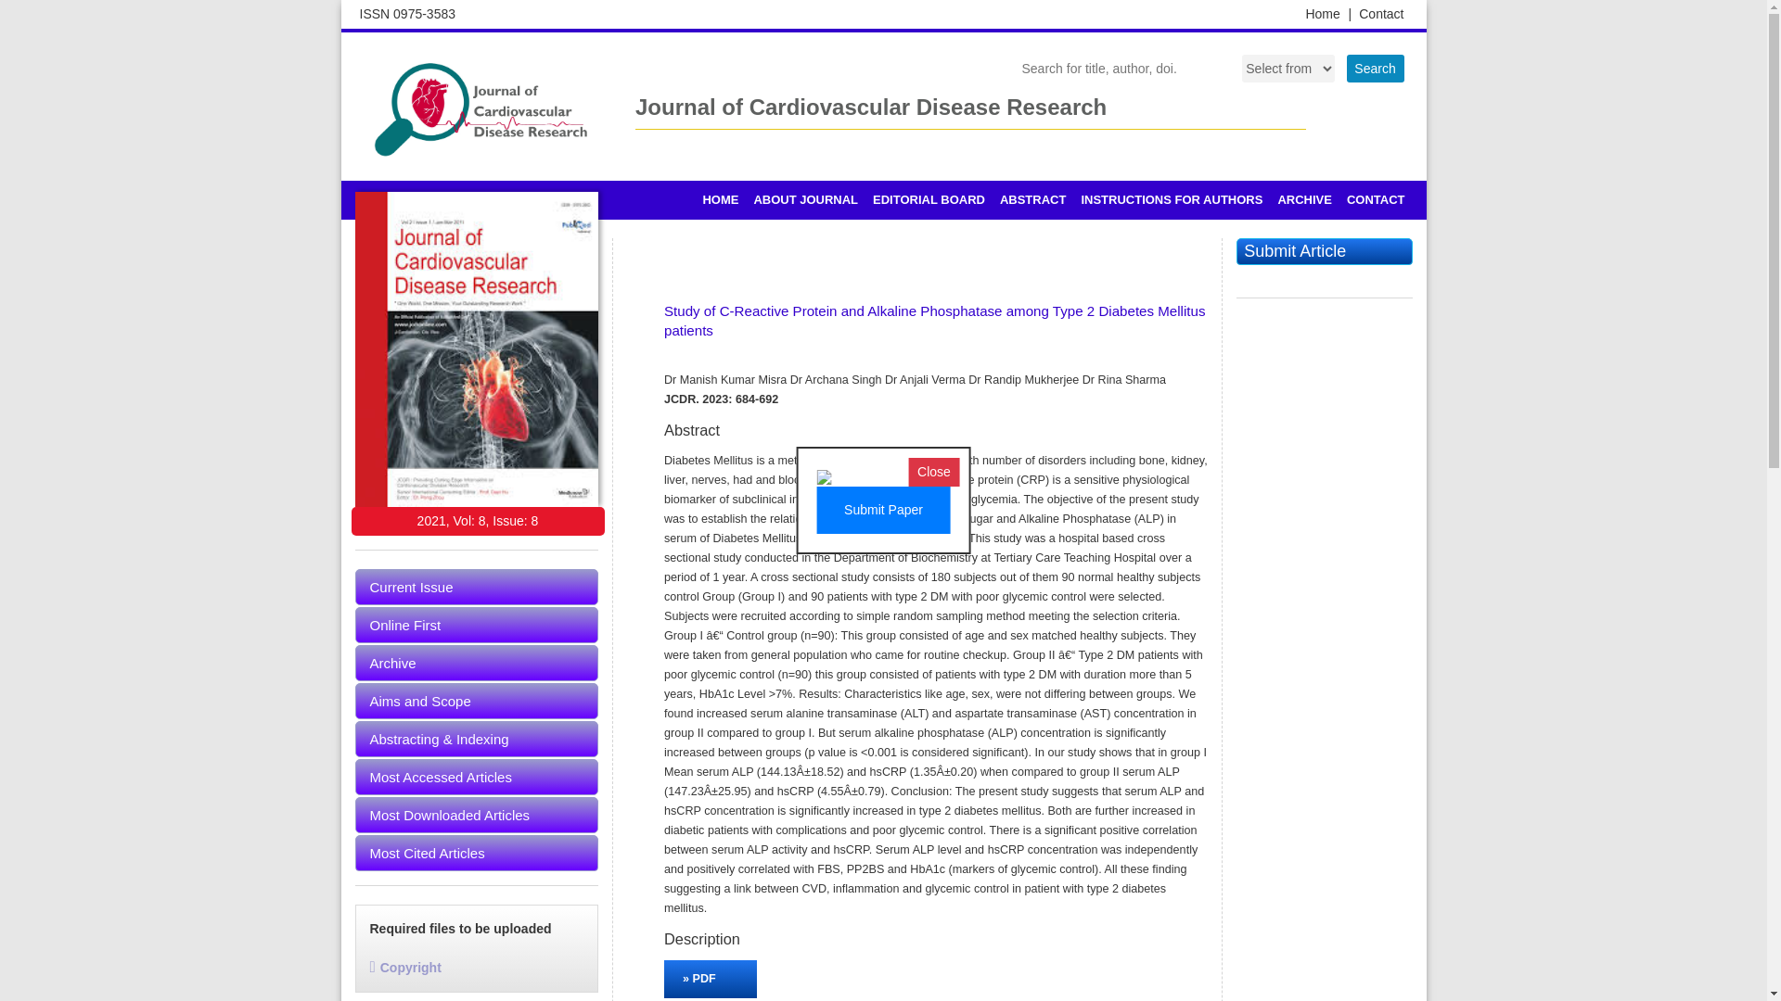 Image resolution: width=1781 pixels, height=1001 pixels. Describe the element at coordinates (720, 200) in the screenshot. I see `HOME` at that location.